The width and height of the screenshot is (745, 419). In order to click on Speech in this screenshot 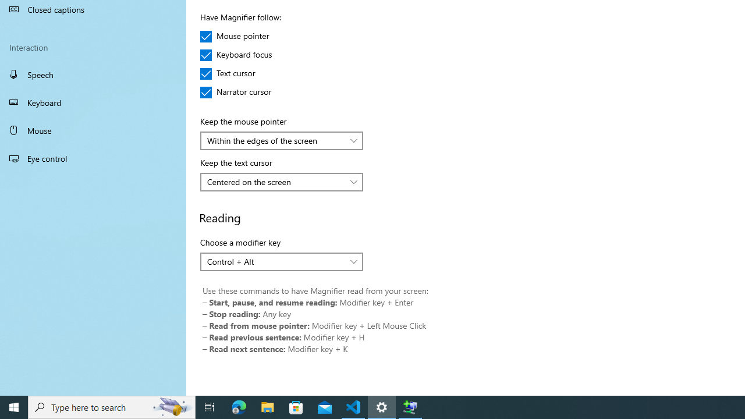, I will do `click(93, 74)`.